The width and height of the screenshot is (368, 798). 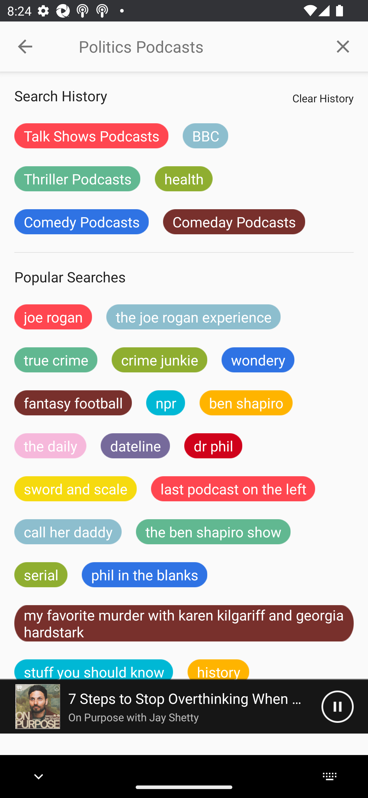 What do you see at coordinates (53, 317) in the screenshot?
I see `joe rogan` at bounding box center [53, 317].